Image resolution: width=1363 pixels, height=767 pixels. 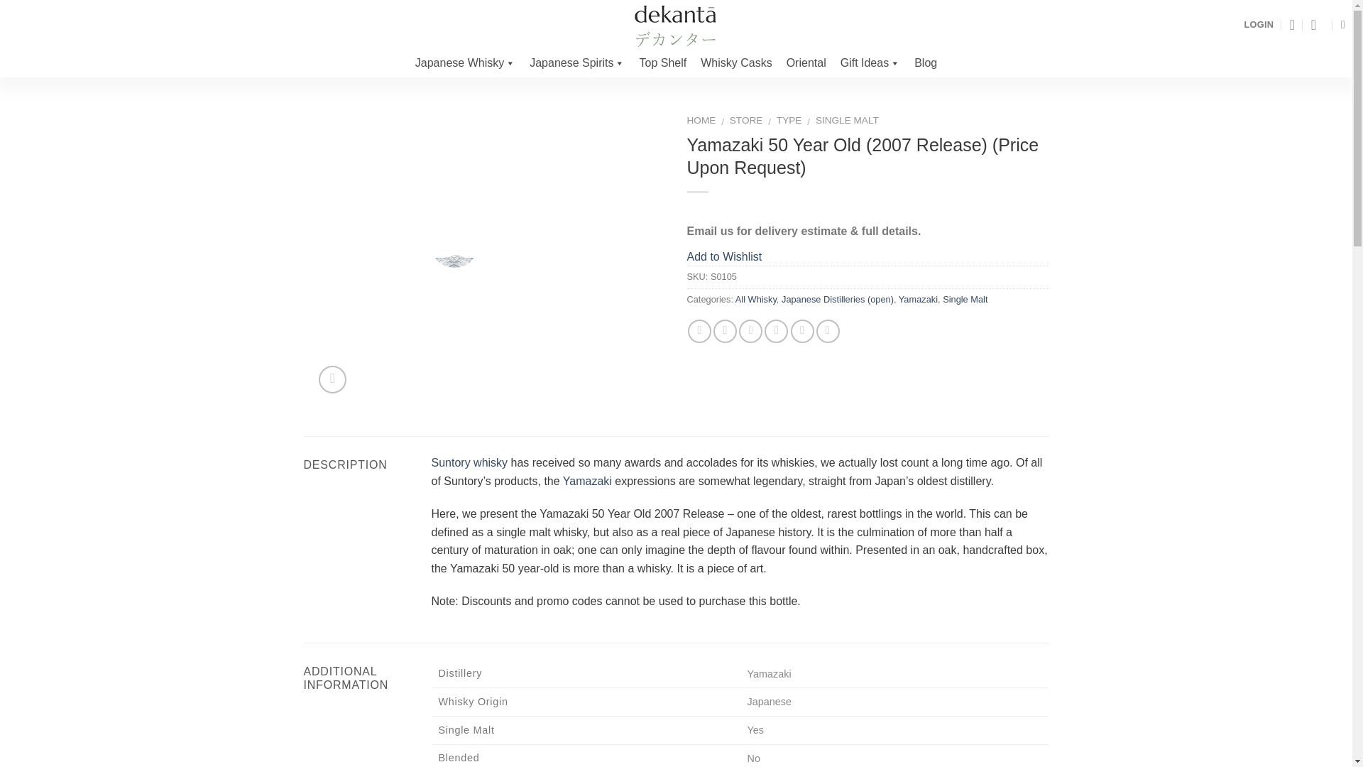 What do you see at coordinates (464, 63) in the screenshot?
I see `Japanese Whisky` at bounding box center [464, 63].